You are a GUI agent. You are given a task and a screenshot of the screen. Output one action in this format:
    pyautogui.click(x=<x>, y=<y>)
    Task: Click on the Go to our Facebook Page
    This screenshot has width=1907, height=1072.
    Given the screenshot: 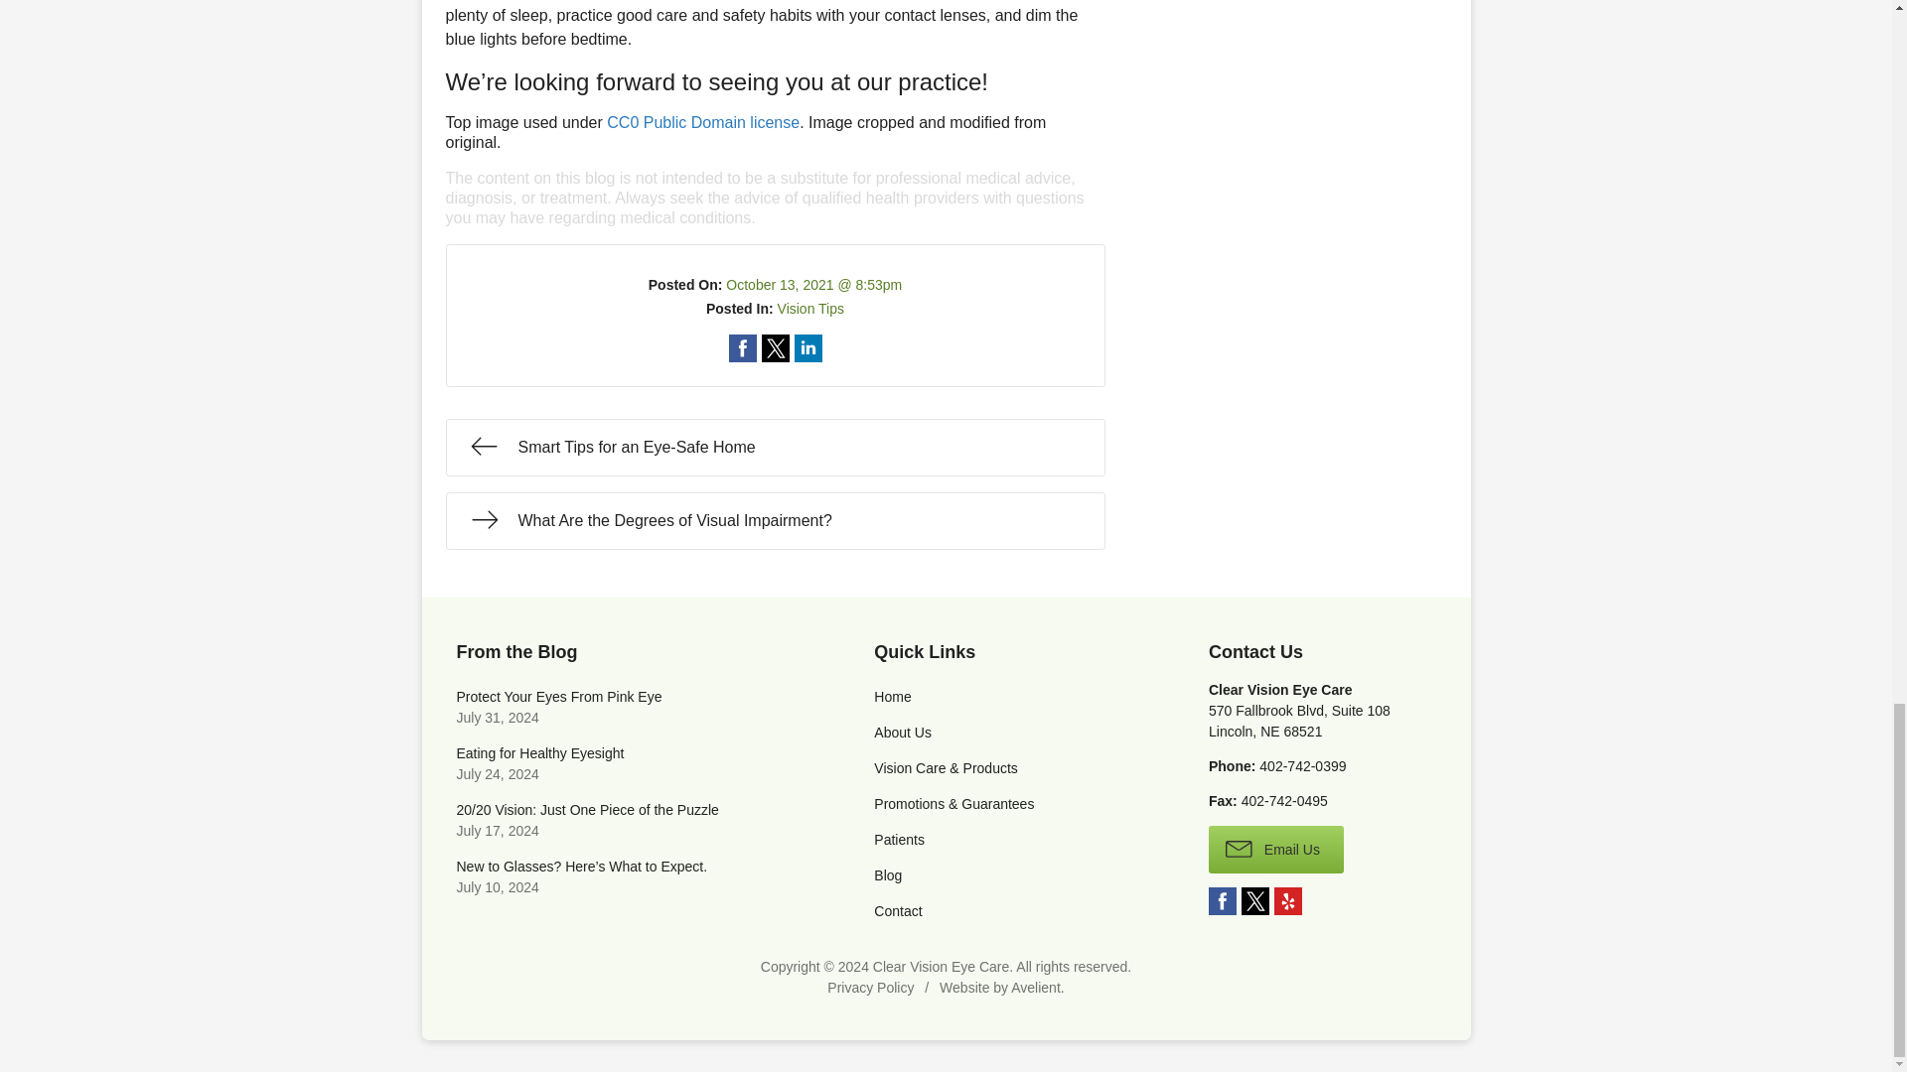 What is the action you would take?
    pyautogui.click(x=1222, y=901)
    